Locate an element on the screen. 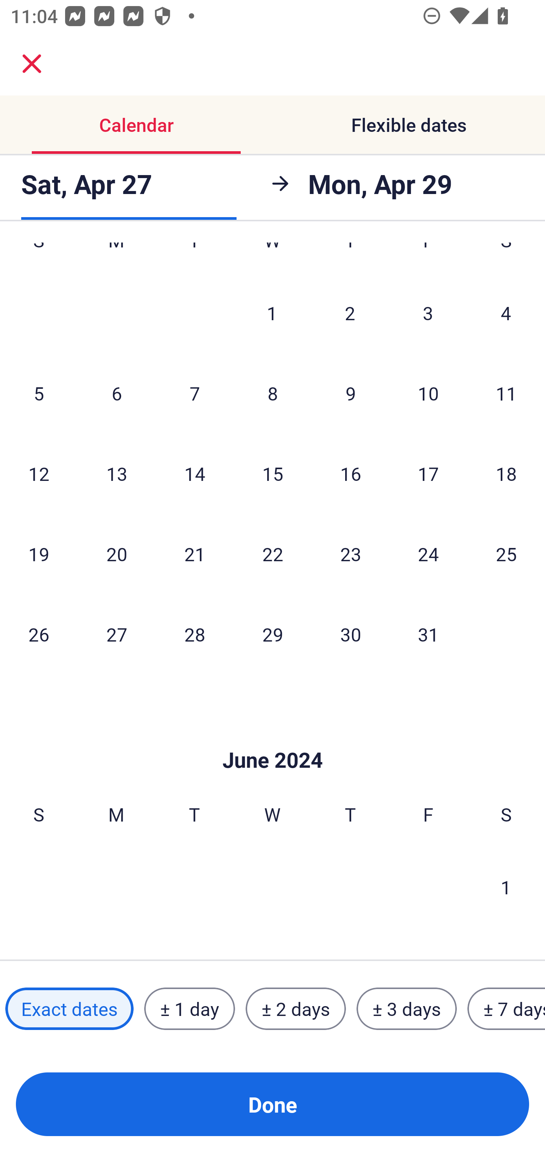 The width and height of the screenshot is (545, 1152). 24 Friday, May 24, 2024 is located at coordinates (428, 553).